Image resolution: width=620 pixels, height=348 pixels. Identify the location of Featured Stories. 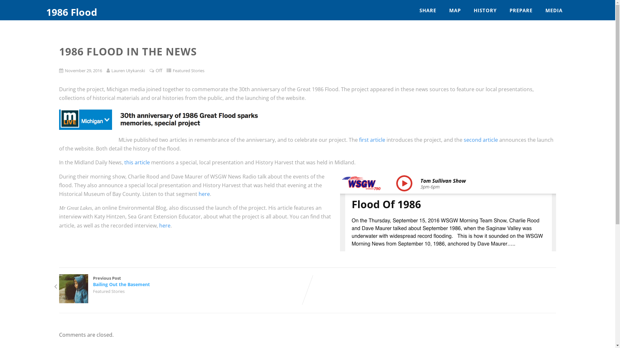
(189, 71).